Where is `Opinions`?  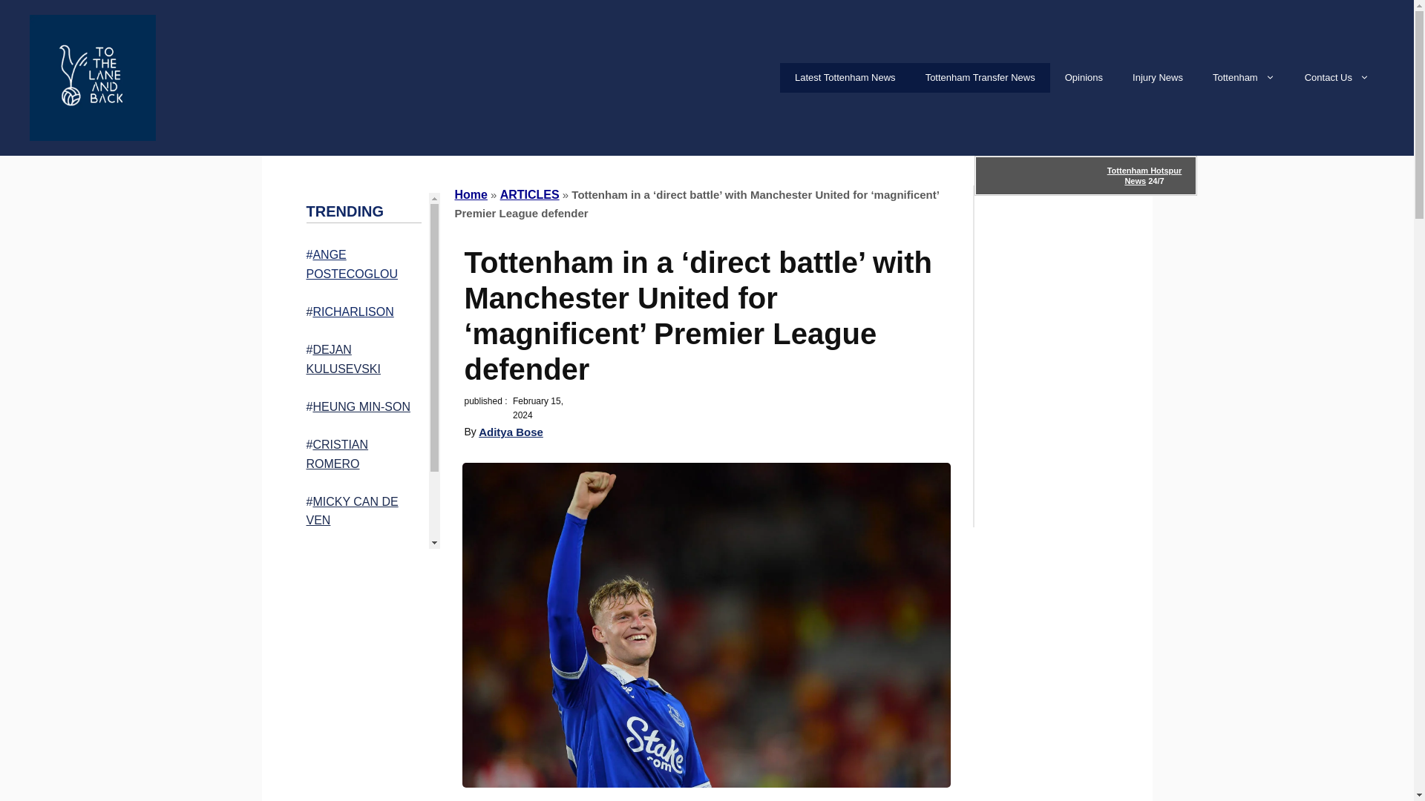
Opinions is located at coordinates (1084, 78).